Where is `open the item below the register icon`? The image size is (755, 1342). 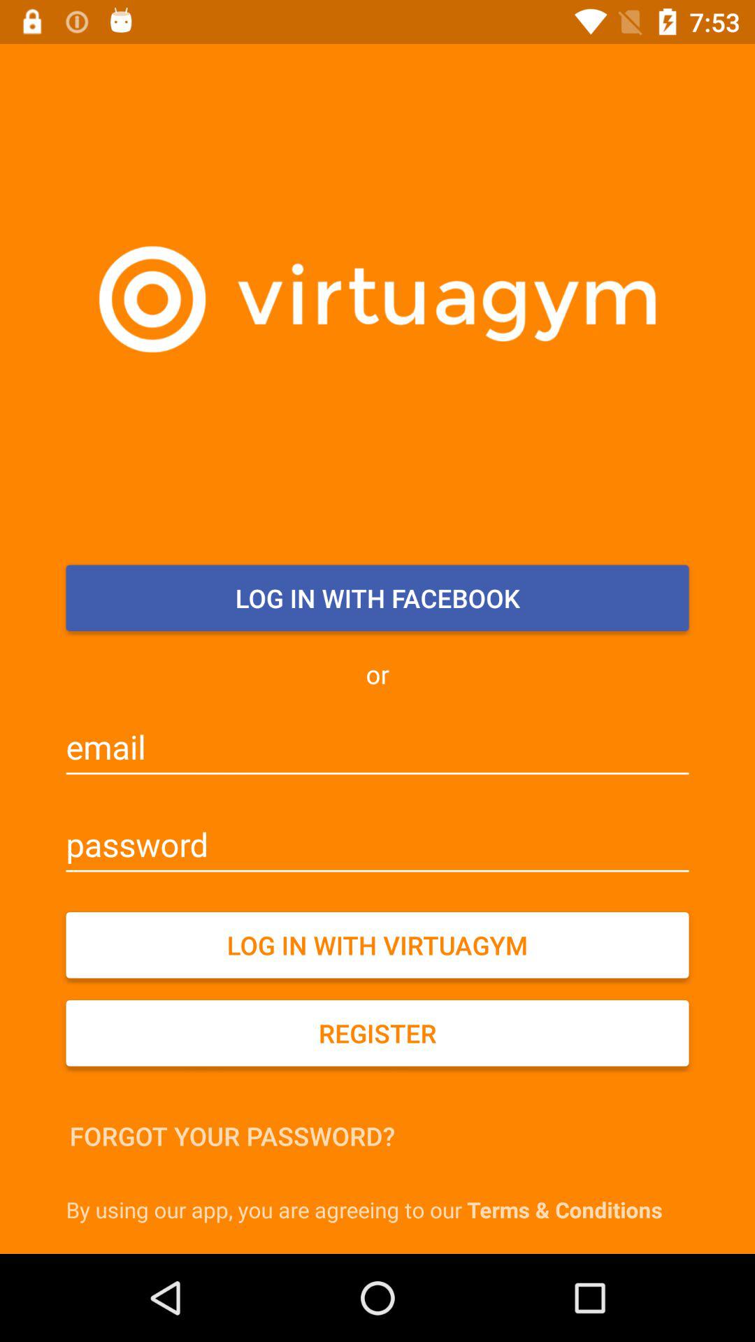
open the item below the register icon is located at coordinates (232, 1136).